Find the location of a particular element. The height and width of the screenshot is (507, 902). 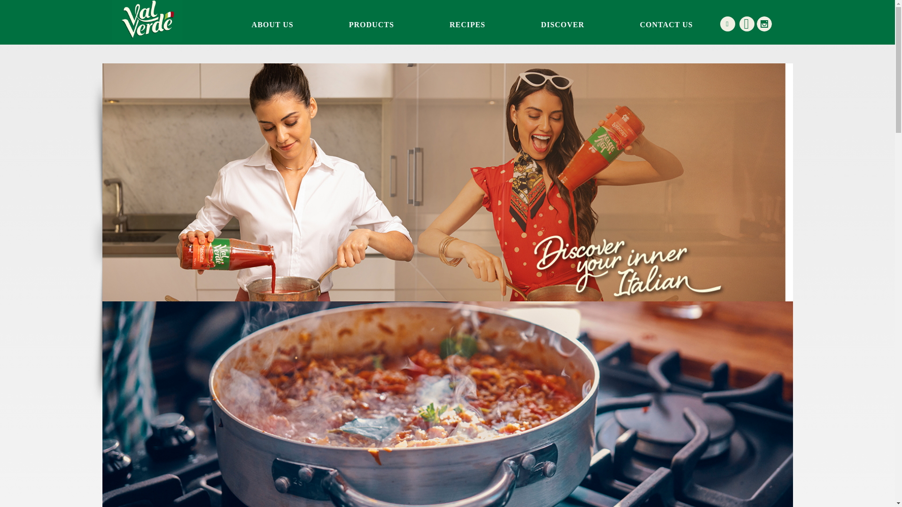

RECIPES is located at coordinates (467, 24).